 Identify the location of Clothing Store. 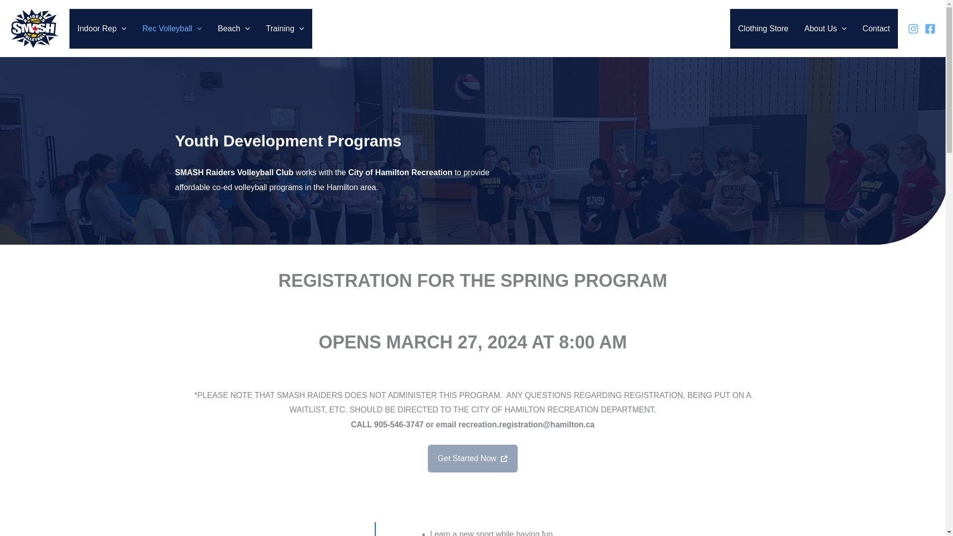
(762, 29).